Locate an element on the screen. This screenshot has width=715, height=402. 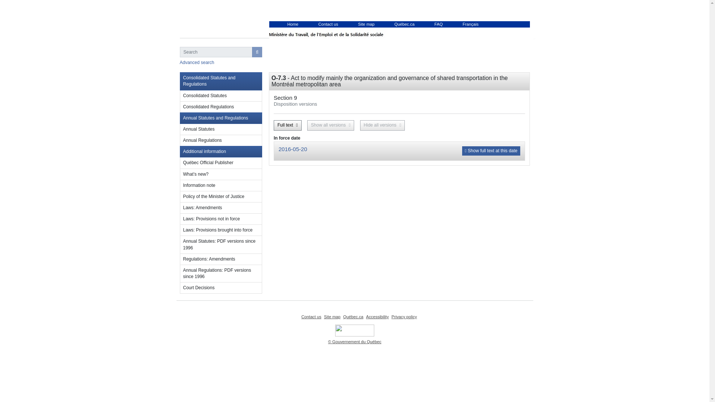
Information note is located at coordinates (220, 185).